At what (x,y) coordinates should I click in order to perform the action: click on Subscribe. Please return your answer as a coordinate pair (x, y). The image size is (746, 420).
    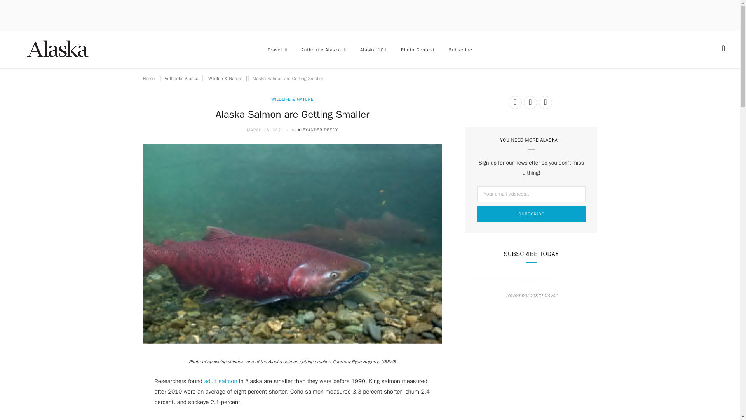
    Looking at the image, I should click on (532, 214).